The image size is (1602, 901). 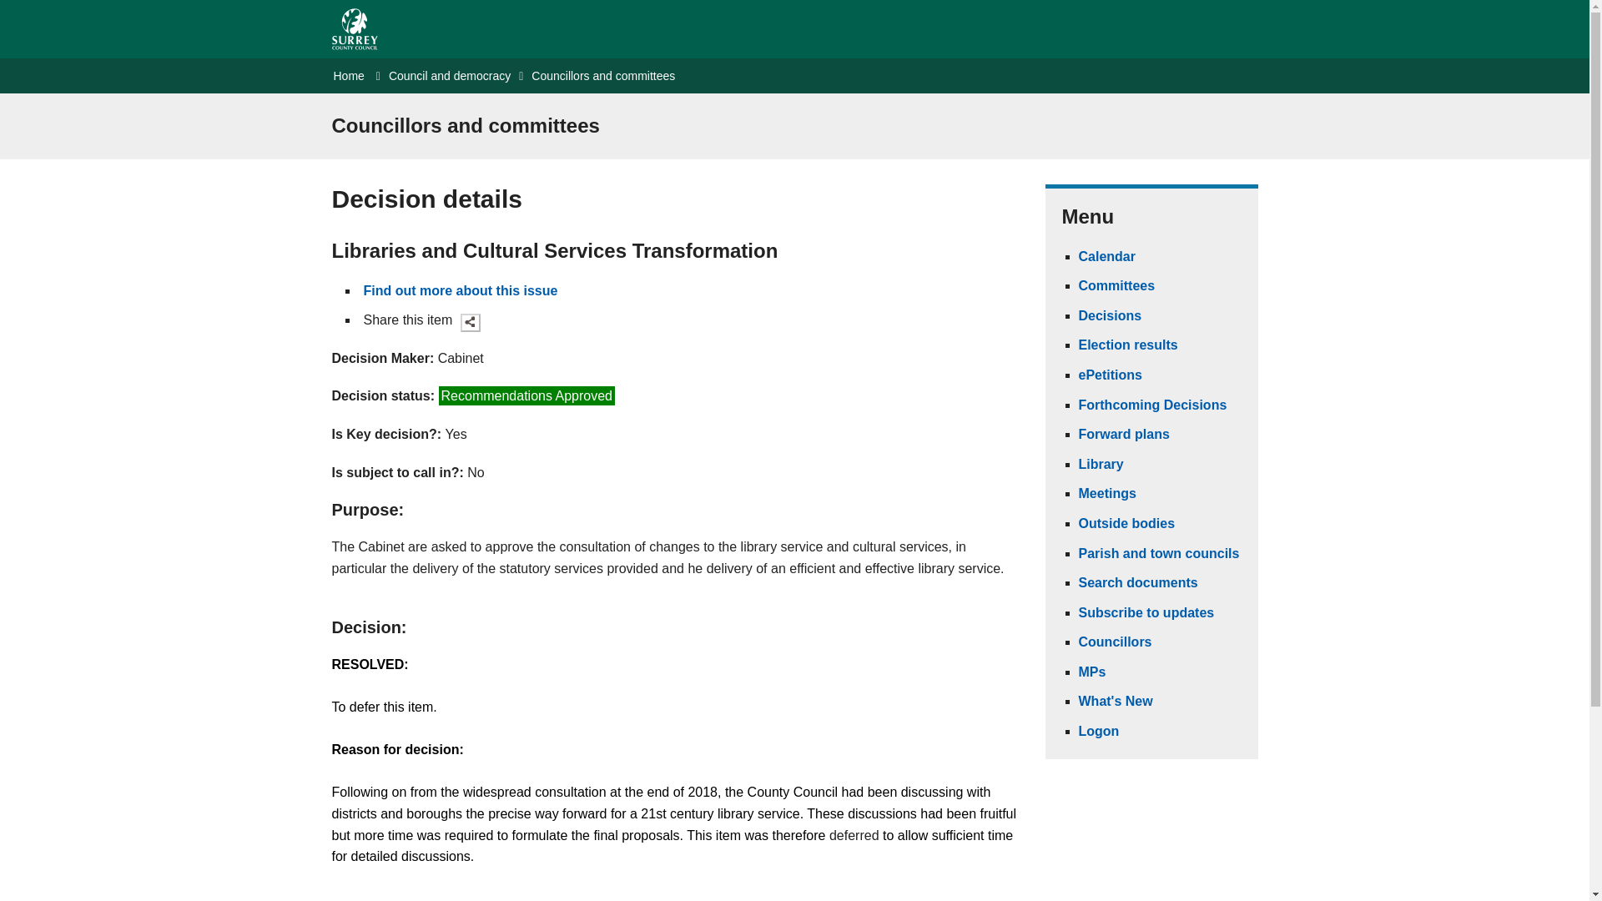 What do you see at coordinates (1158, 552) in the screenshot?
I see `Parish and town councils` at bounding box center [1158, 552].